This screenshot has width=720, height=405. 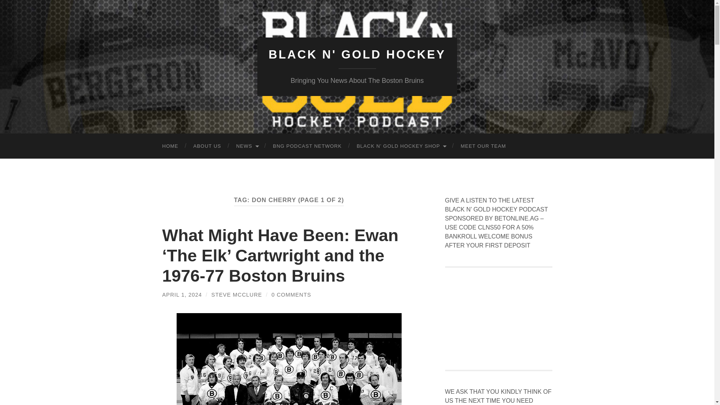 What do you see at coordinates (357, 54) in the screenshot?
I see `BLACK N' GOLD HOCKEY` at bounding box center [357, 54].